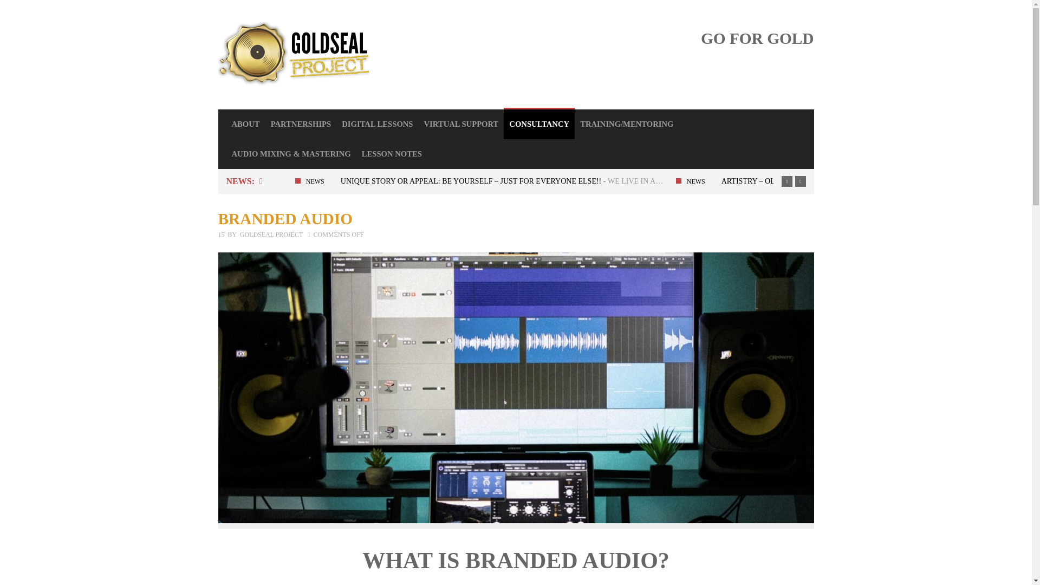 The height and width of the screenshot is (585, 1040). What do you see at coordinates (310, 181) in the screenshot?
I see `NEWS` at bounding box center [310, 181].